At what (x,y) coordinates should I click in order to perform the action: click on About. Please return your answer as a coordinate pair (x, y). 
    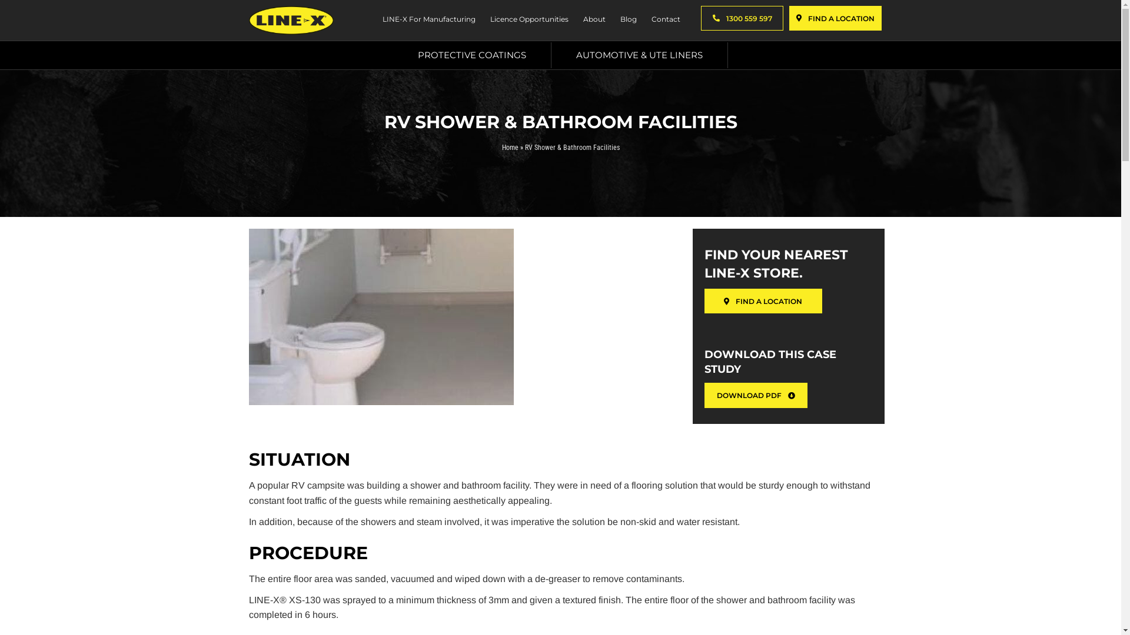
    Looking at the image, I should click on (593, 21).